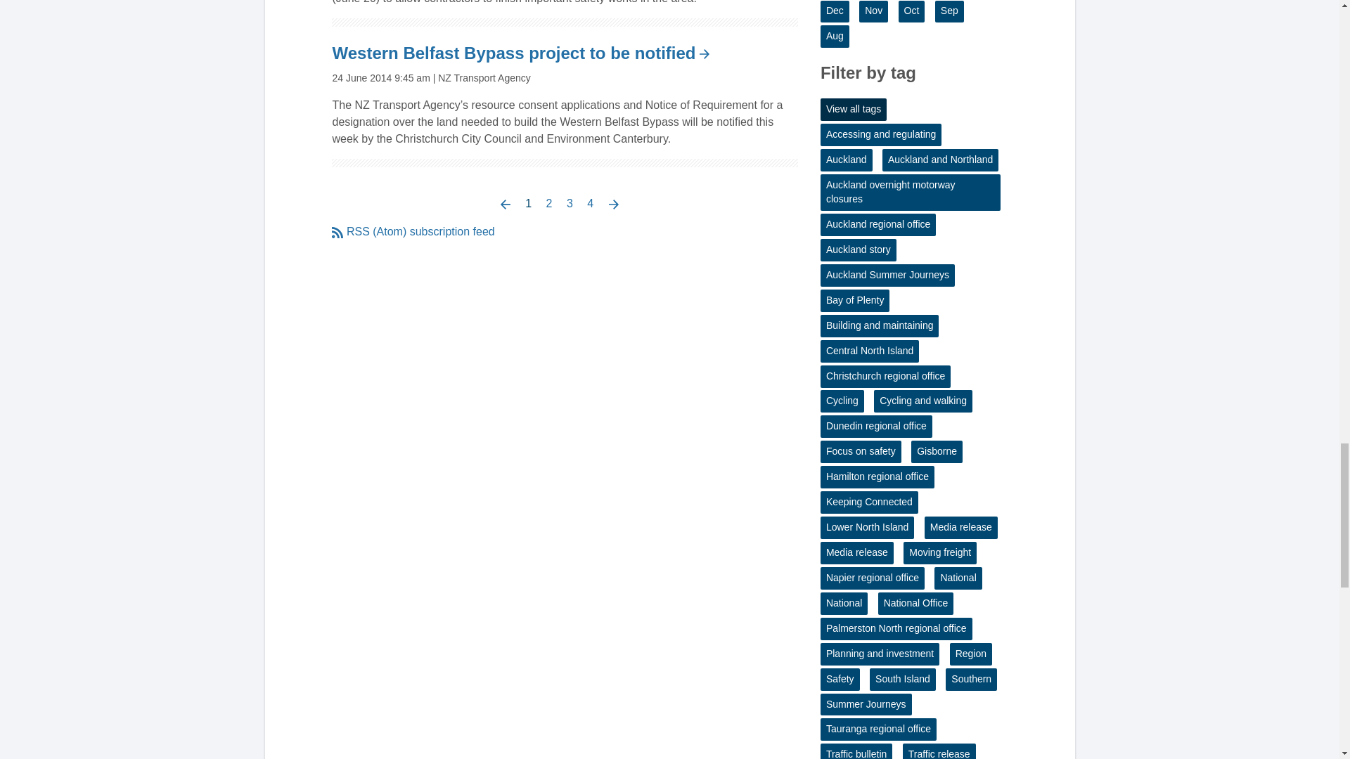 This screenshot has height=759, width=1350. I want to click on View items tagged Auckland, so click(847, 160).